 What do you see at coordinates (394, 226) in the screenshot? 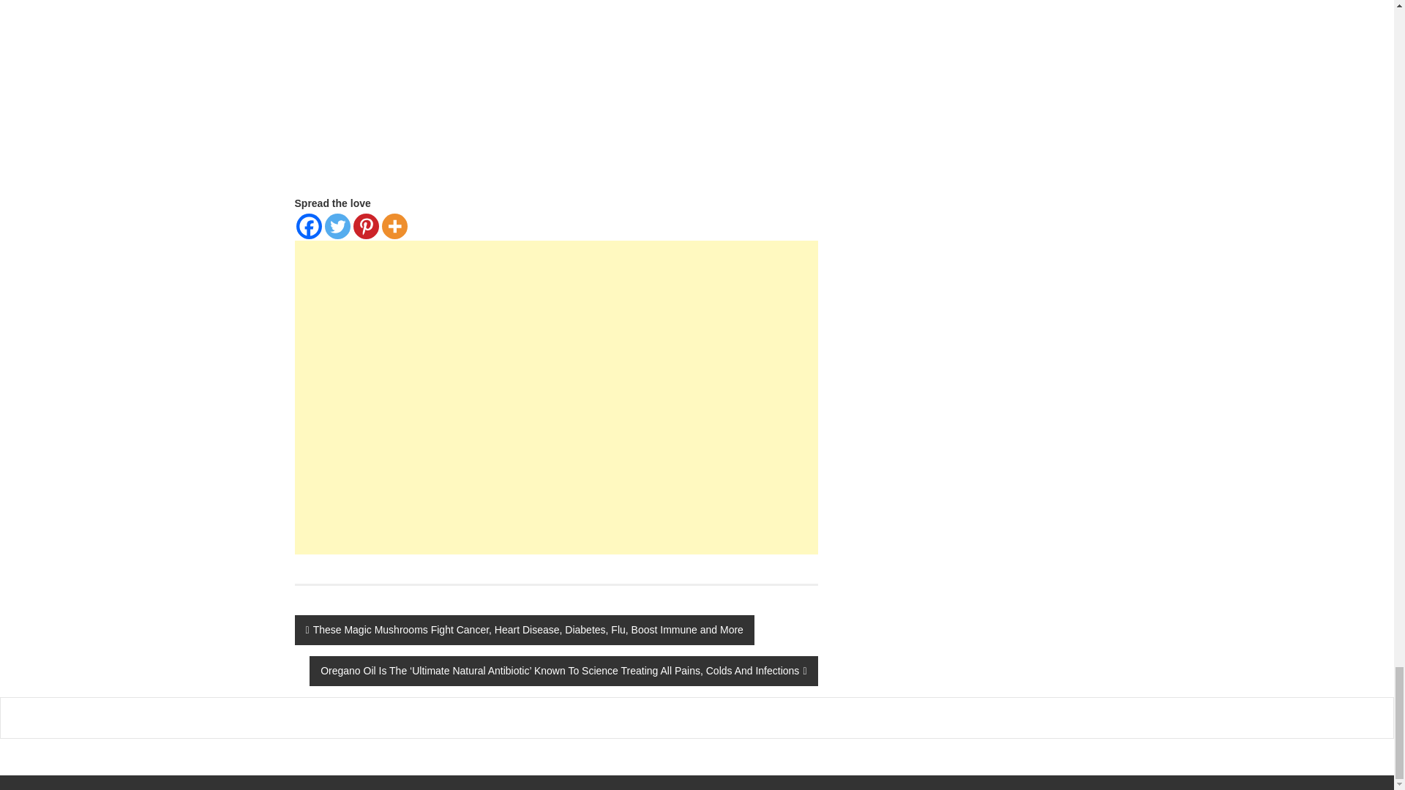
I see `More` at bounding box center [394, 226].